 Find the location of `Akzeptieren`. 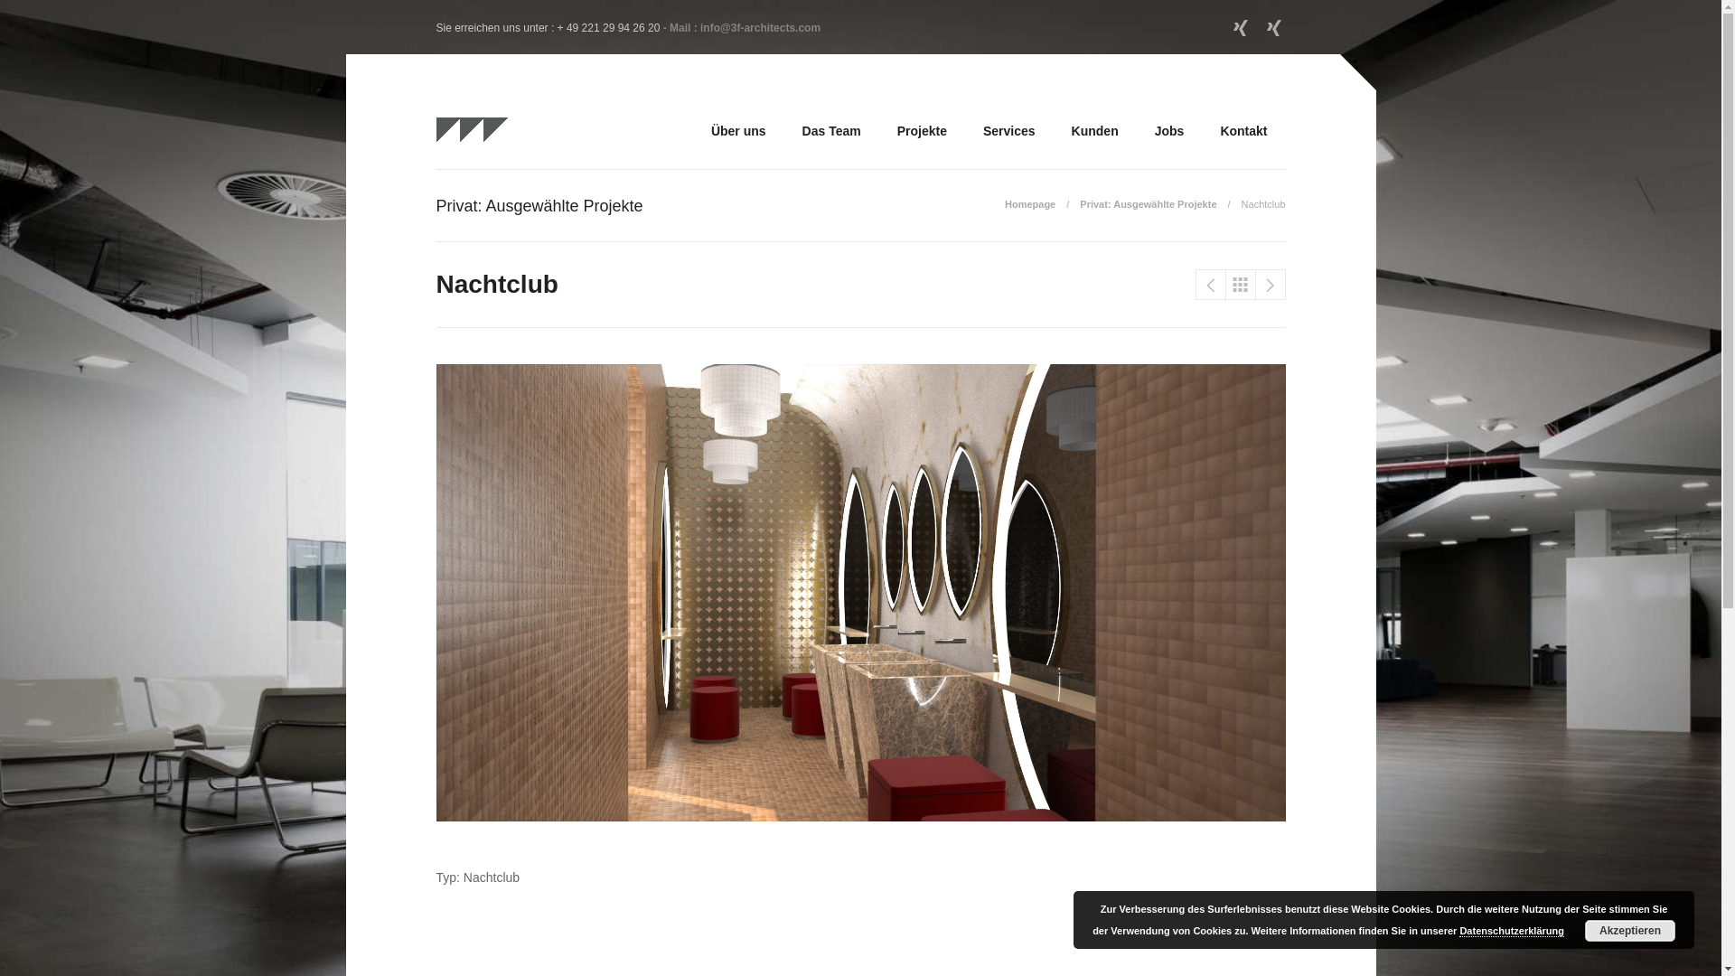

Akzeptieren is located at coordinates (1630, 931).